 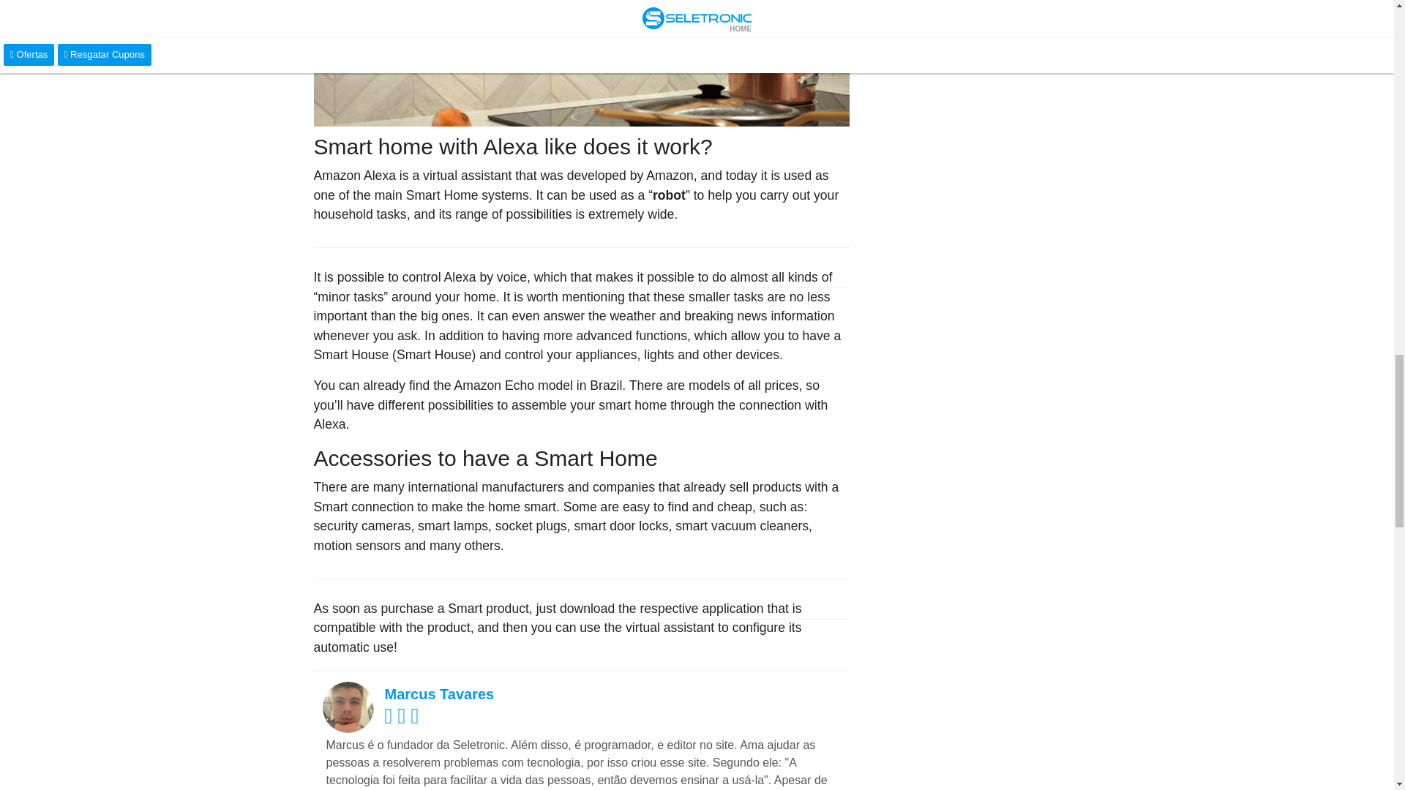 I want to click on Linkedin, so click(x=417, y=720).